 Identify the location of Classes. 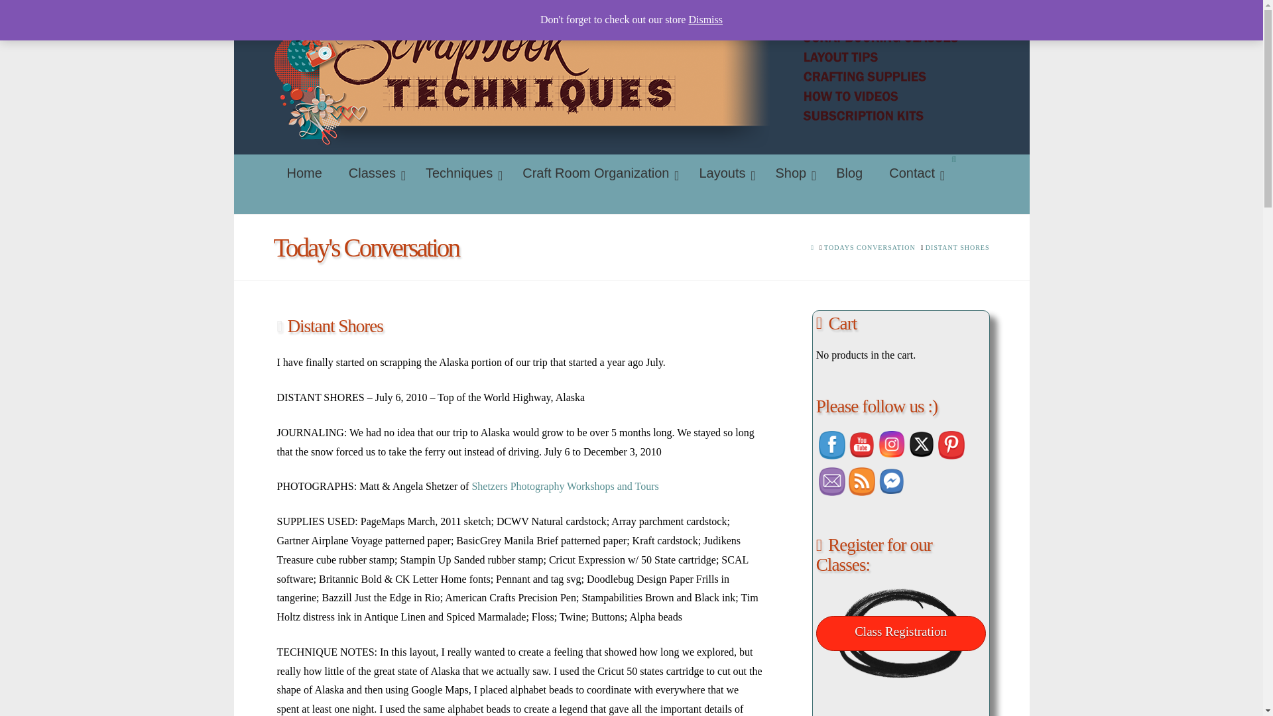
(374, 173).